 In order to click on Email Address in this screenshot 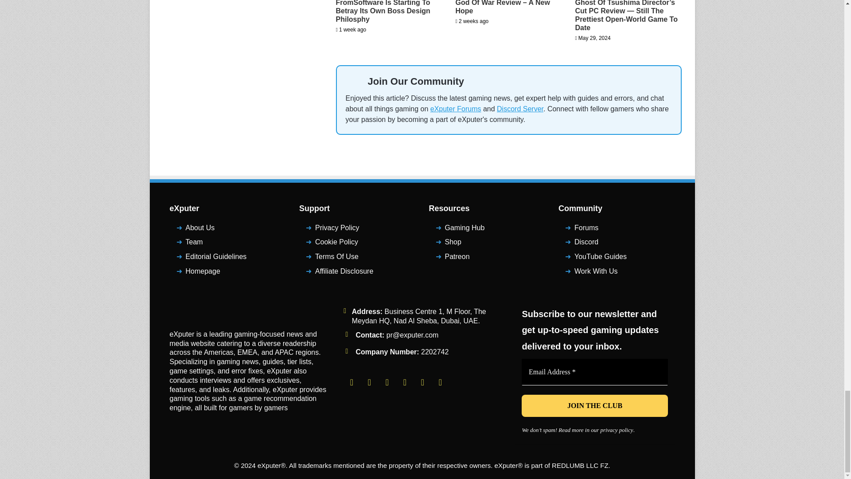, I will do `click(595, 372)`.